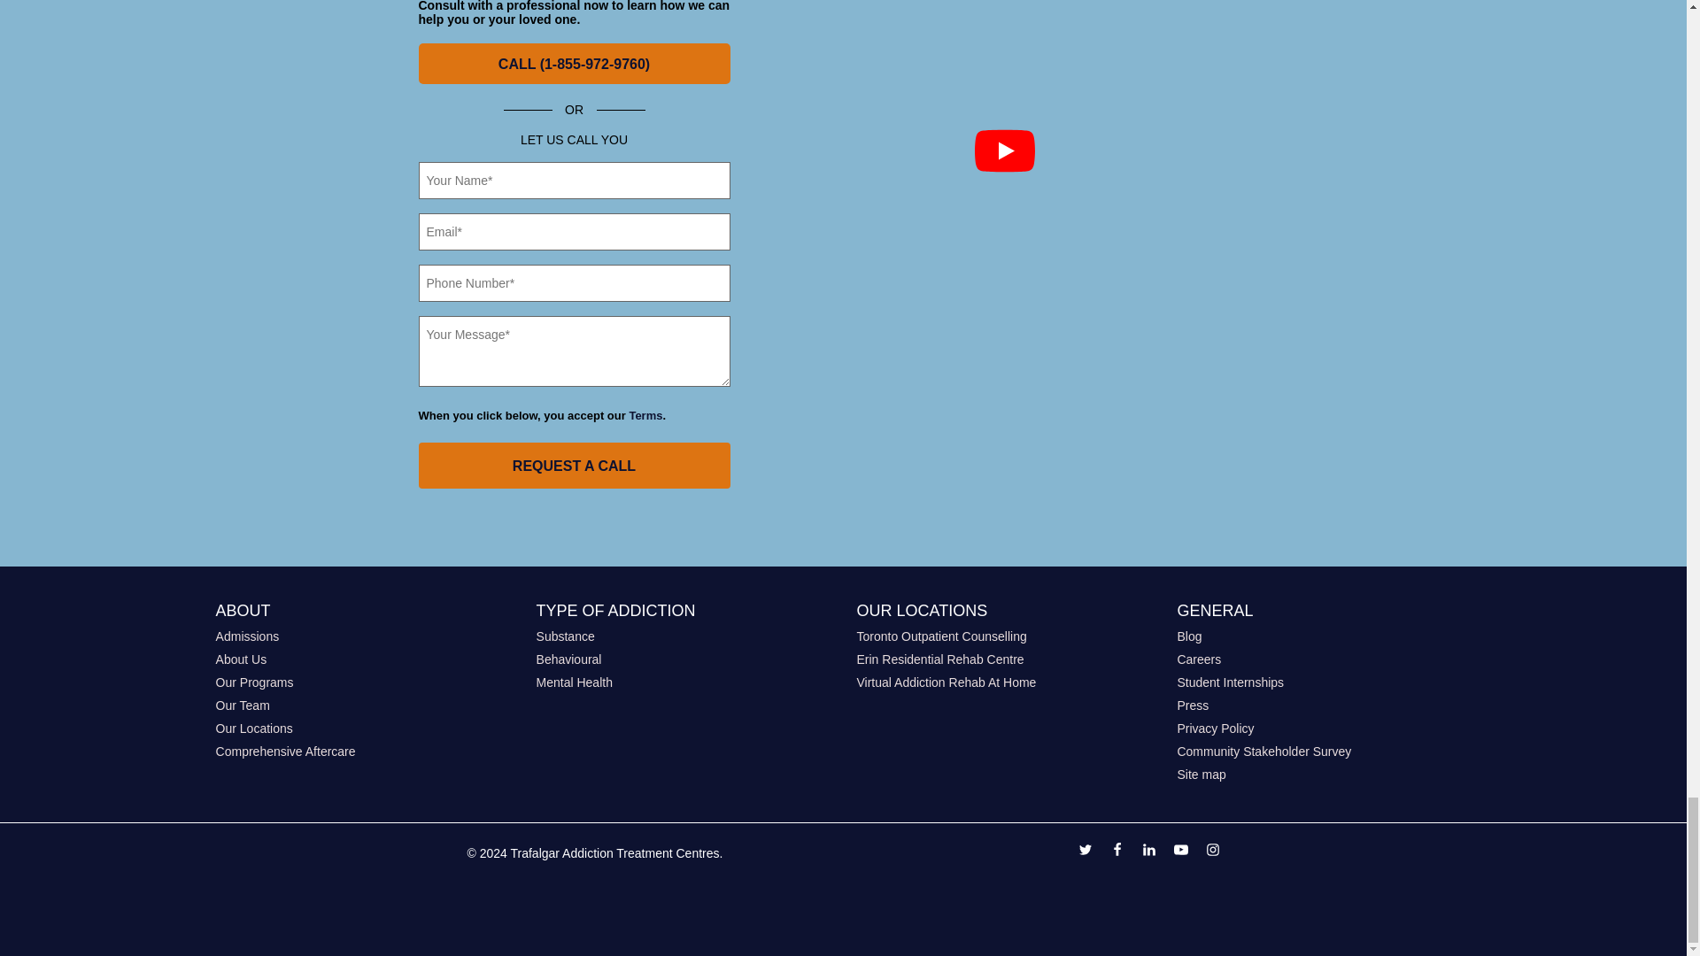 This screenshot has width=1700, height=956. What do you see at coordinates (1086, 852) in the screenshot?
I see `twitter` at bounding box center [1086, 852].